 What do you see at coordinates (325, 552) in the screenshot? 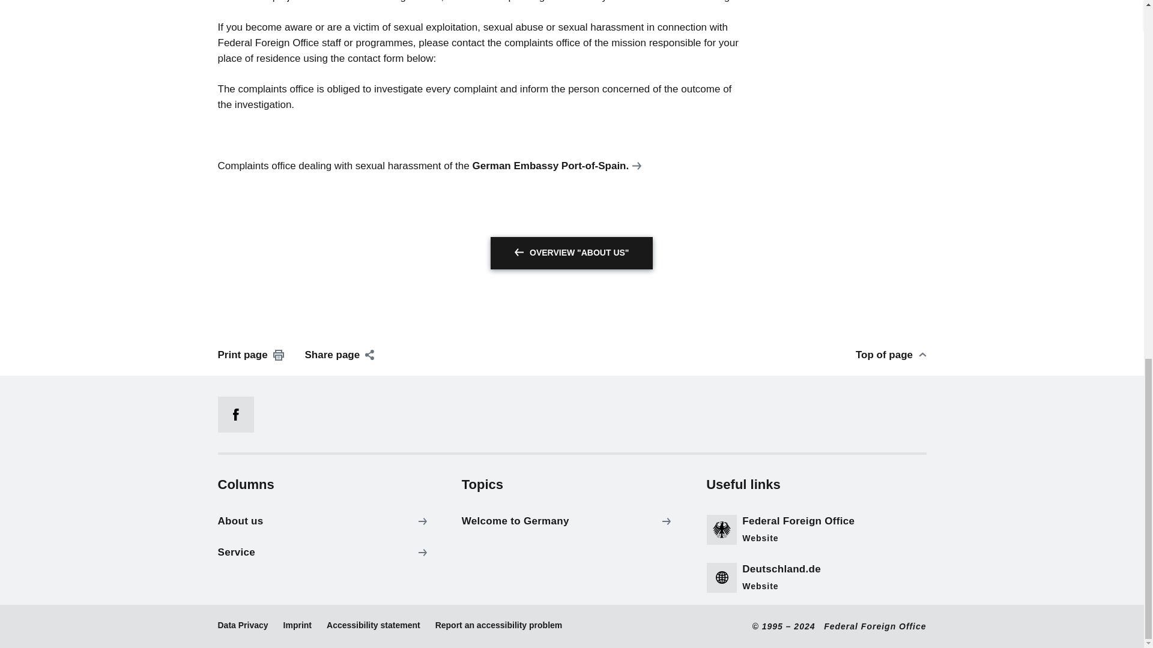
I see `Service` at bounding box center [325, 552].